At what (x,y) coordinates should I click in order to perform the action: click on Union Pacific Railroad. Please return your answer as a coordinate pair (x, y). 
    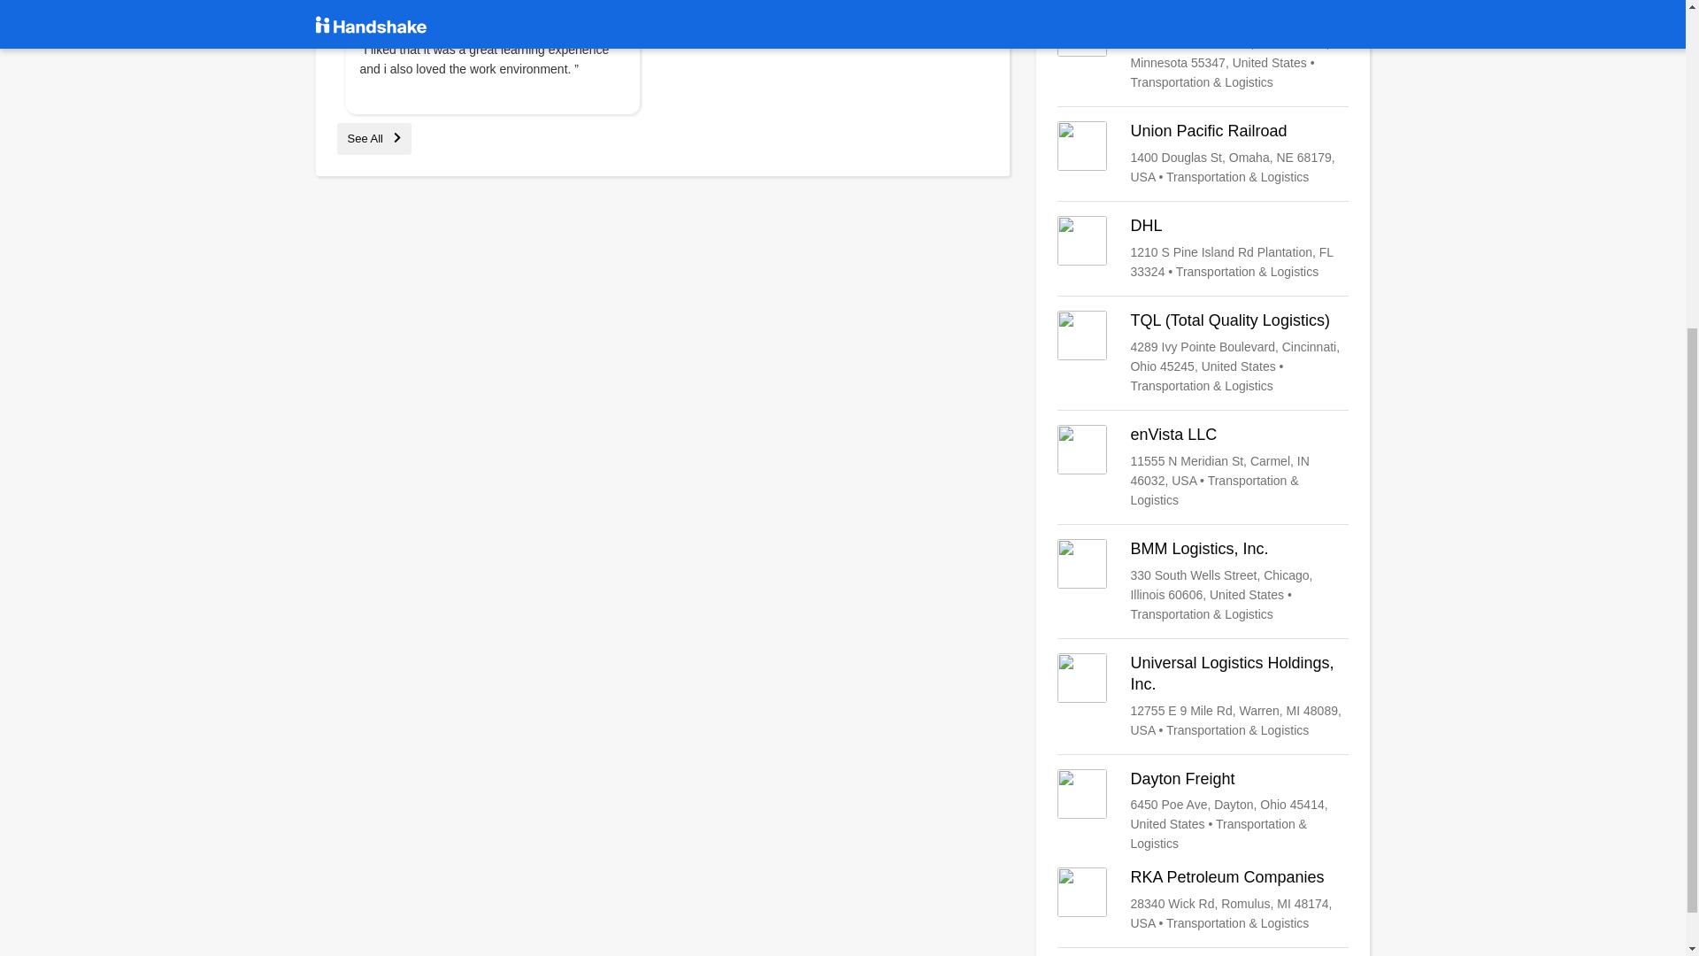
    Looking at the image, I should click on (1203, 154).